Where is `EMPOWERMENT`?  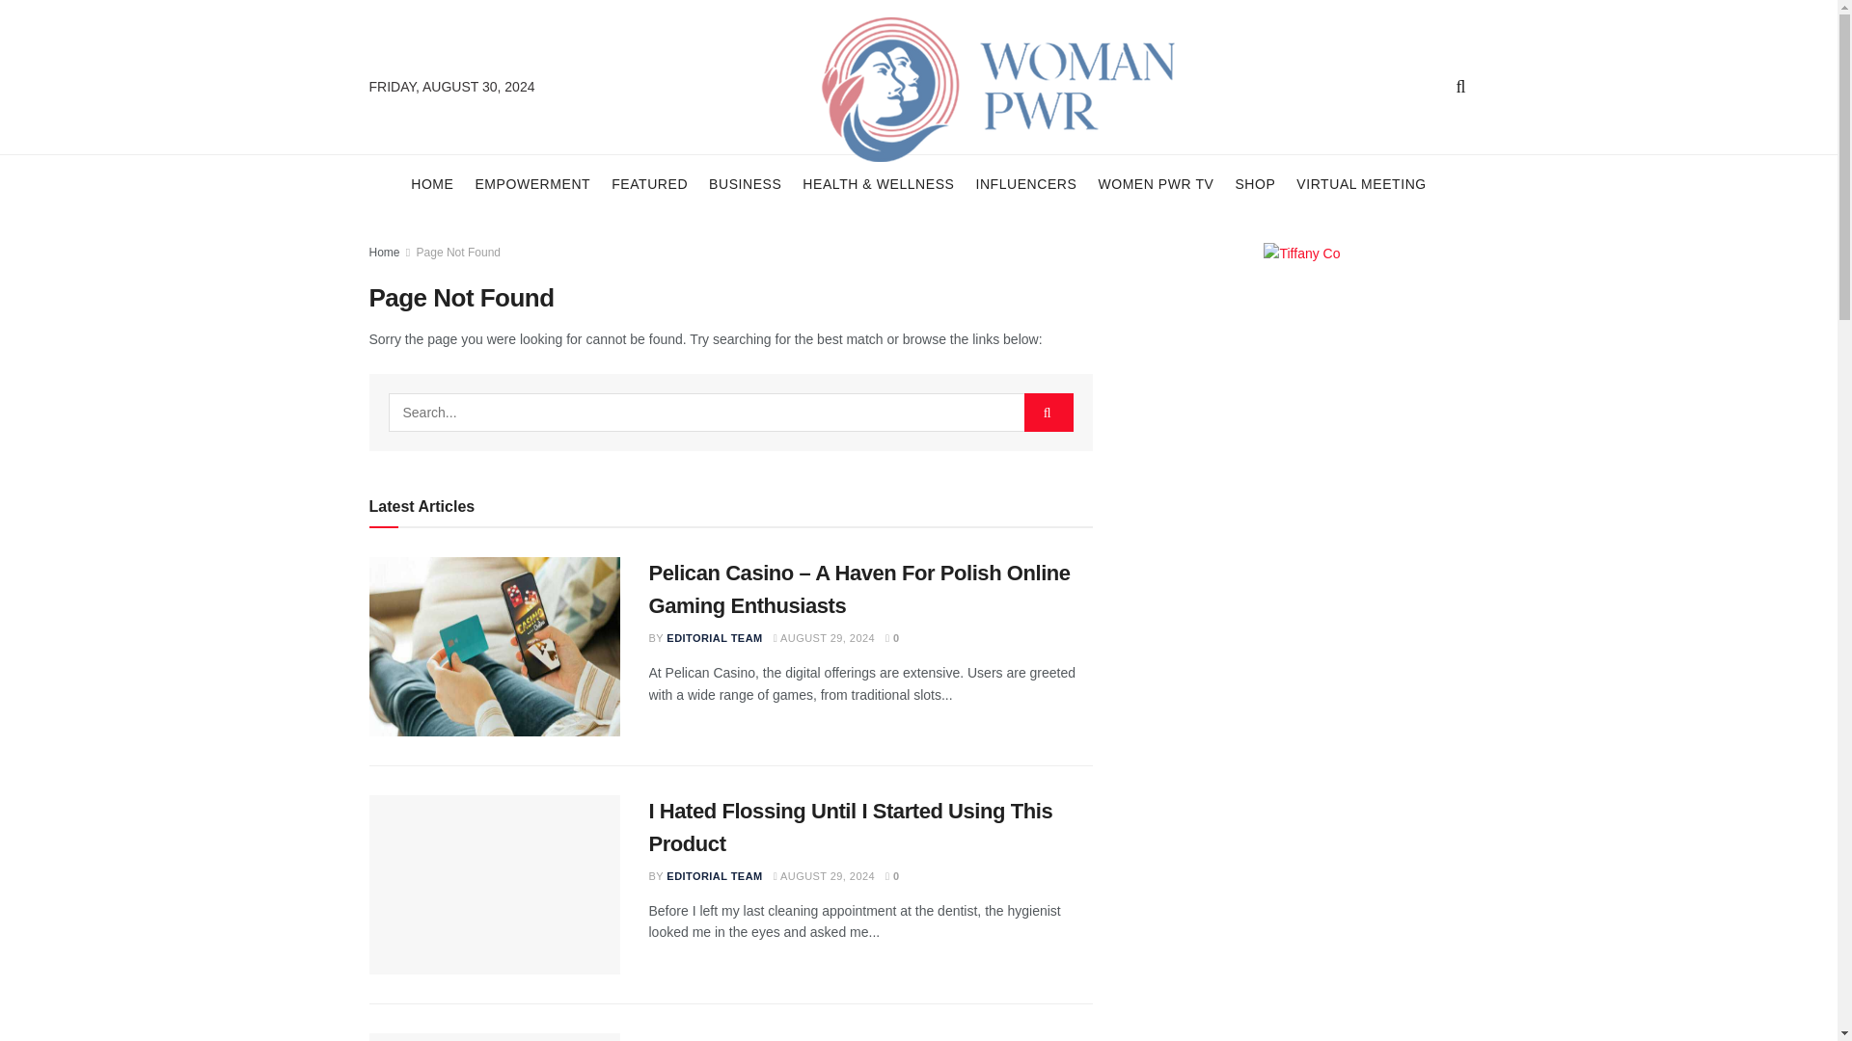 EMPOWERMENT is located at coordinates (532, 183).